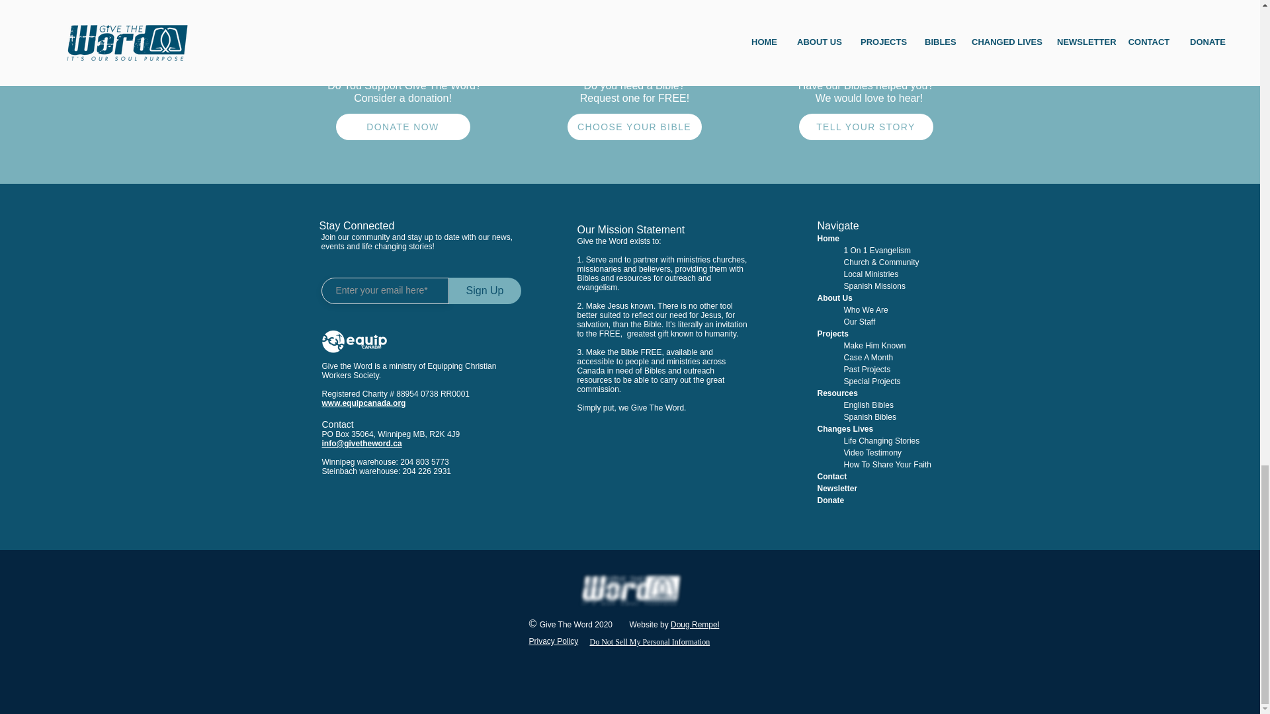 This screenshot has height=714, width=1270. I want to click on Sign Up, so click(484, 291).